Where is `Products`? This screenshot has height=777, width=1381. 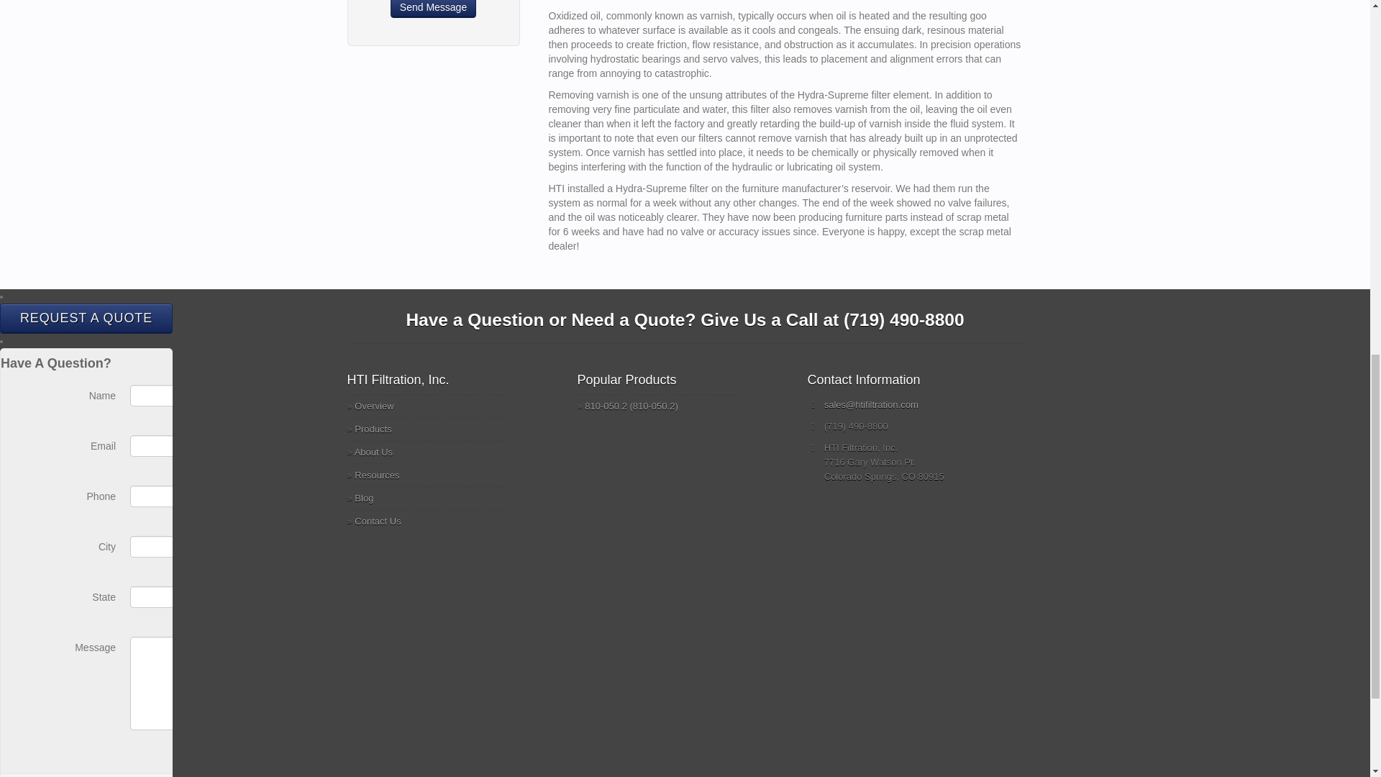
Products is located at coordinates (373, 429).